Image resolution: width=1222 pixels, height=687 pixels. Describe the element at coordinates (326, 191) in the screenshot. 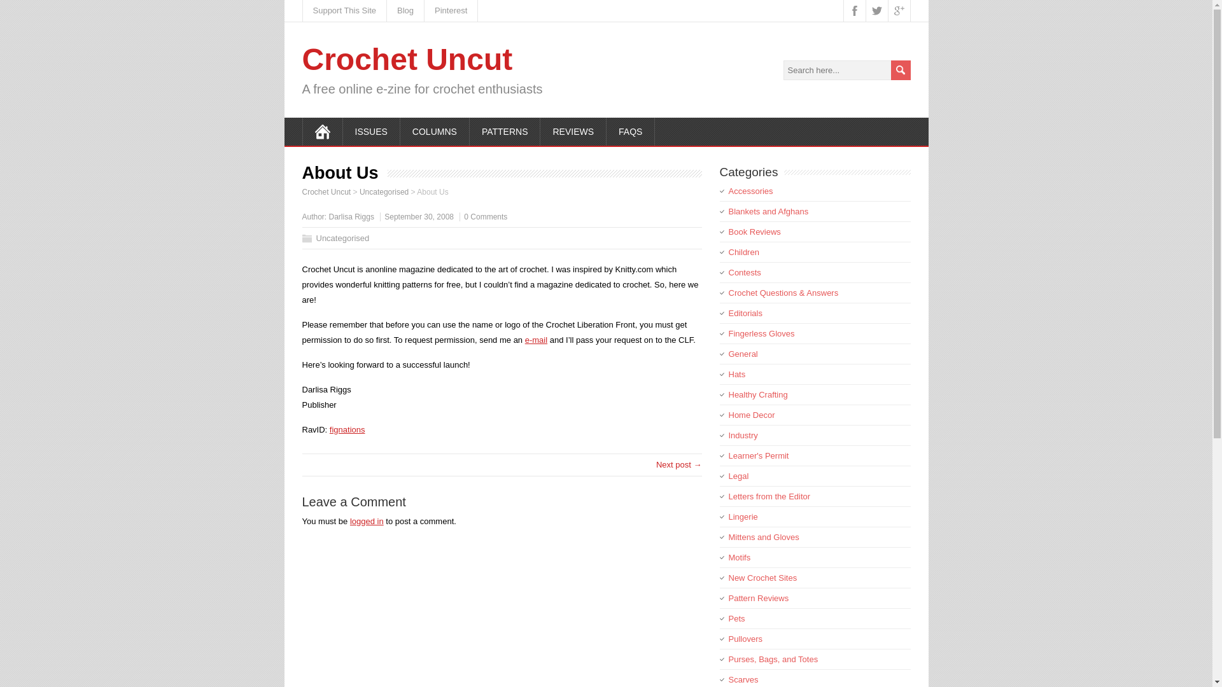

I see `Crochet Uncut` at that location.